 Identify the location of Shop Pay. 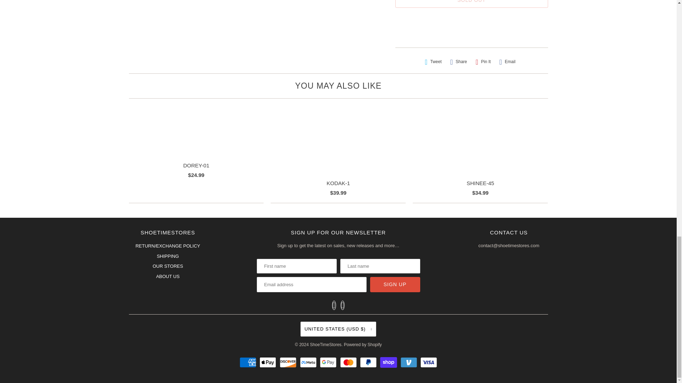
(389, 362).